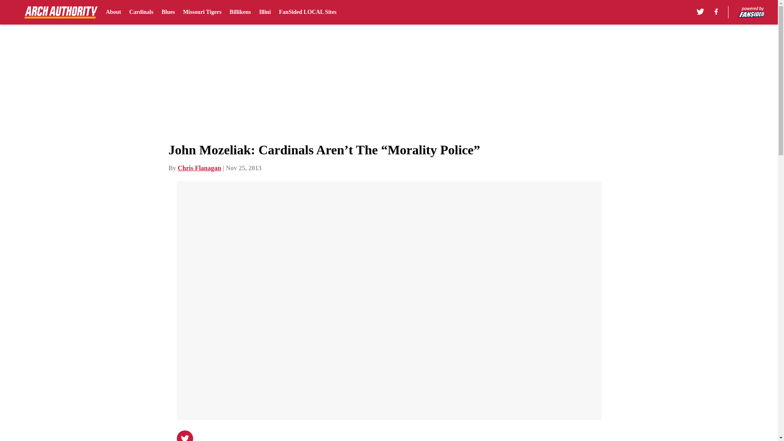  What do you see at coordinates (113, 12) in the screenshot?
I see `About` at bounding box center [113, 12].